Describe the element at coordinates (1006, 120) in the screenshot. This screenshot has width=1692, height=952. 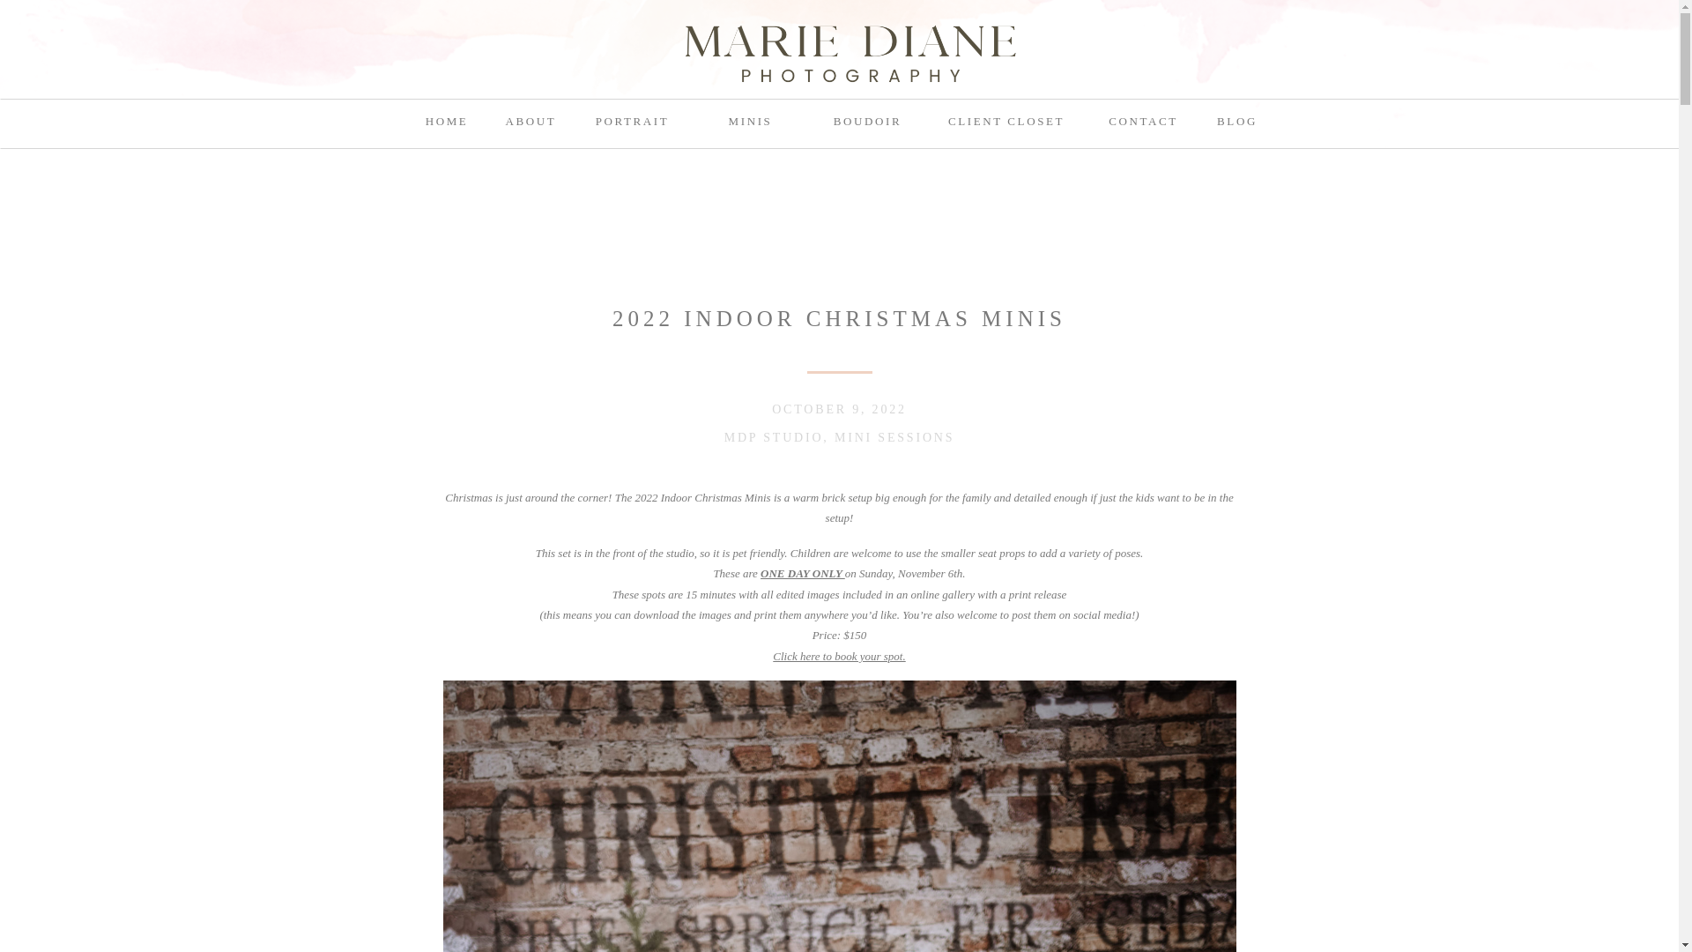
I see `CLIENT CLOSET` at that location.